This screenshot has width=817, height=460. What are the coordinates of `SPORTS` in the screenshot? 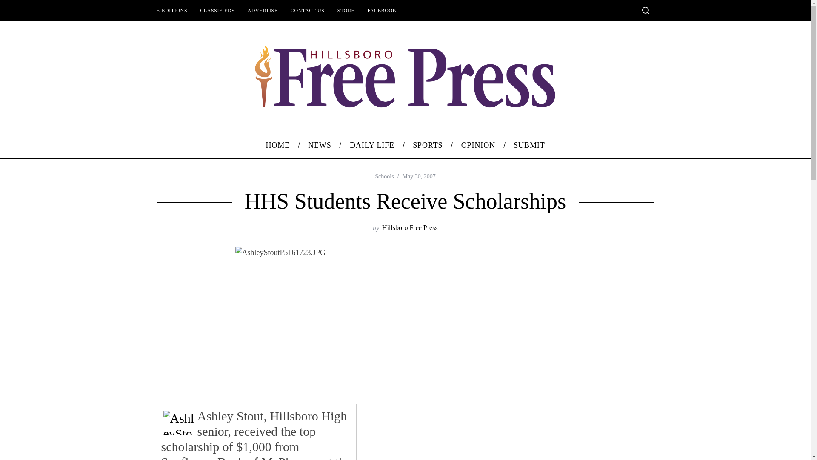 It's located at (428, 145).